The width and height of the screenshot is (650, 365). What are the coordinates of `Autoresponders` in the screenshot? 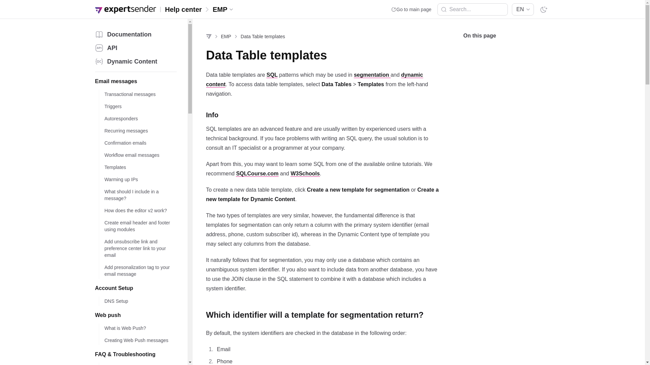 It's located at (137, 118).